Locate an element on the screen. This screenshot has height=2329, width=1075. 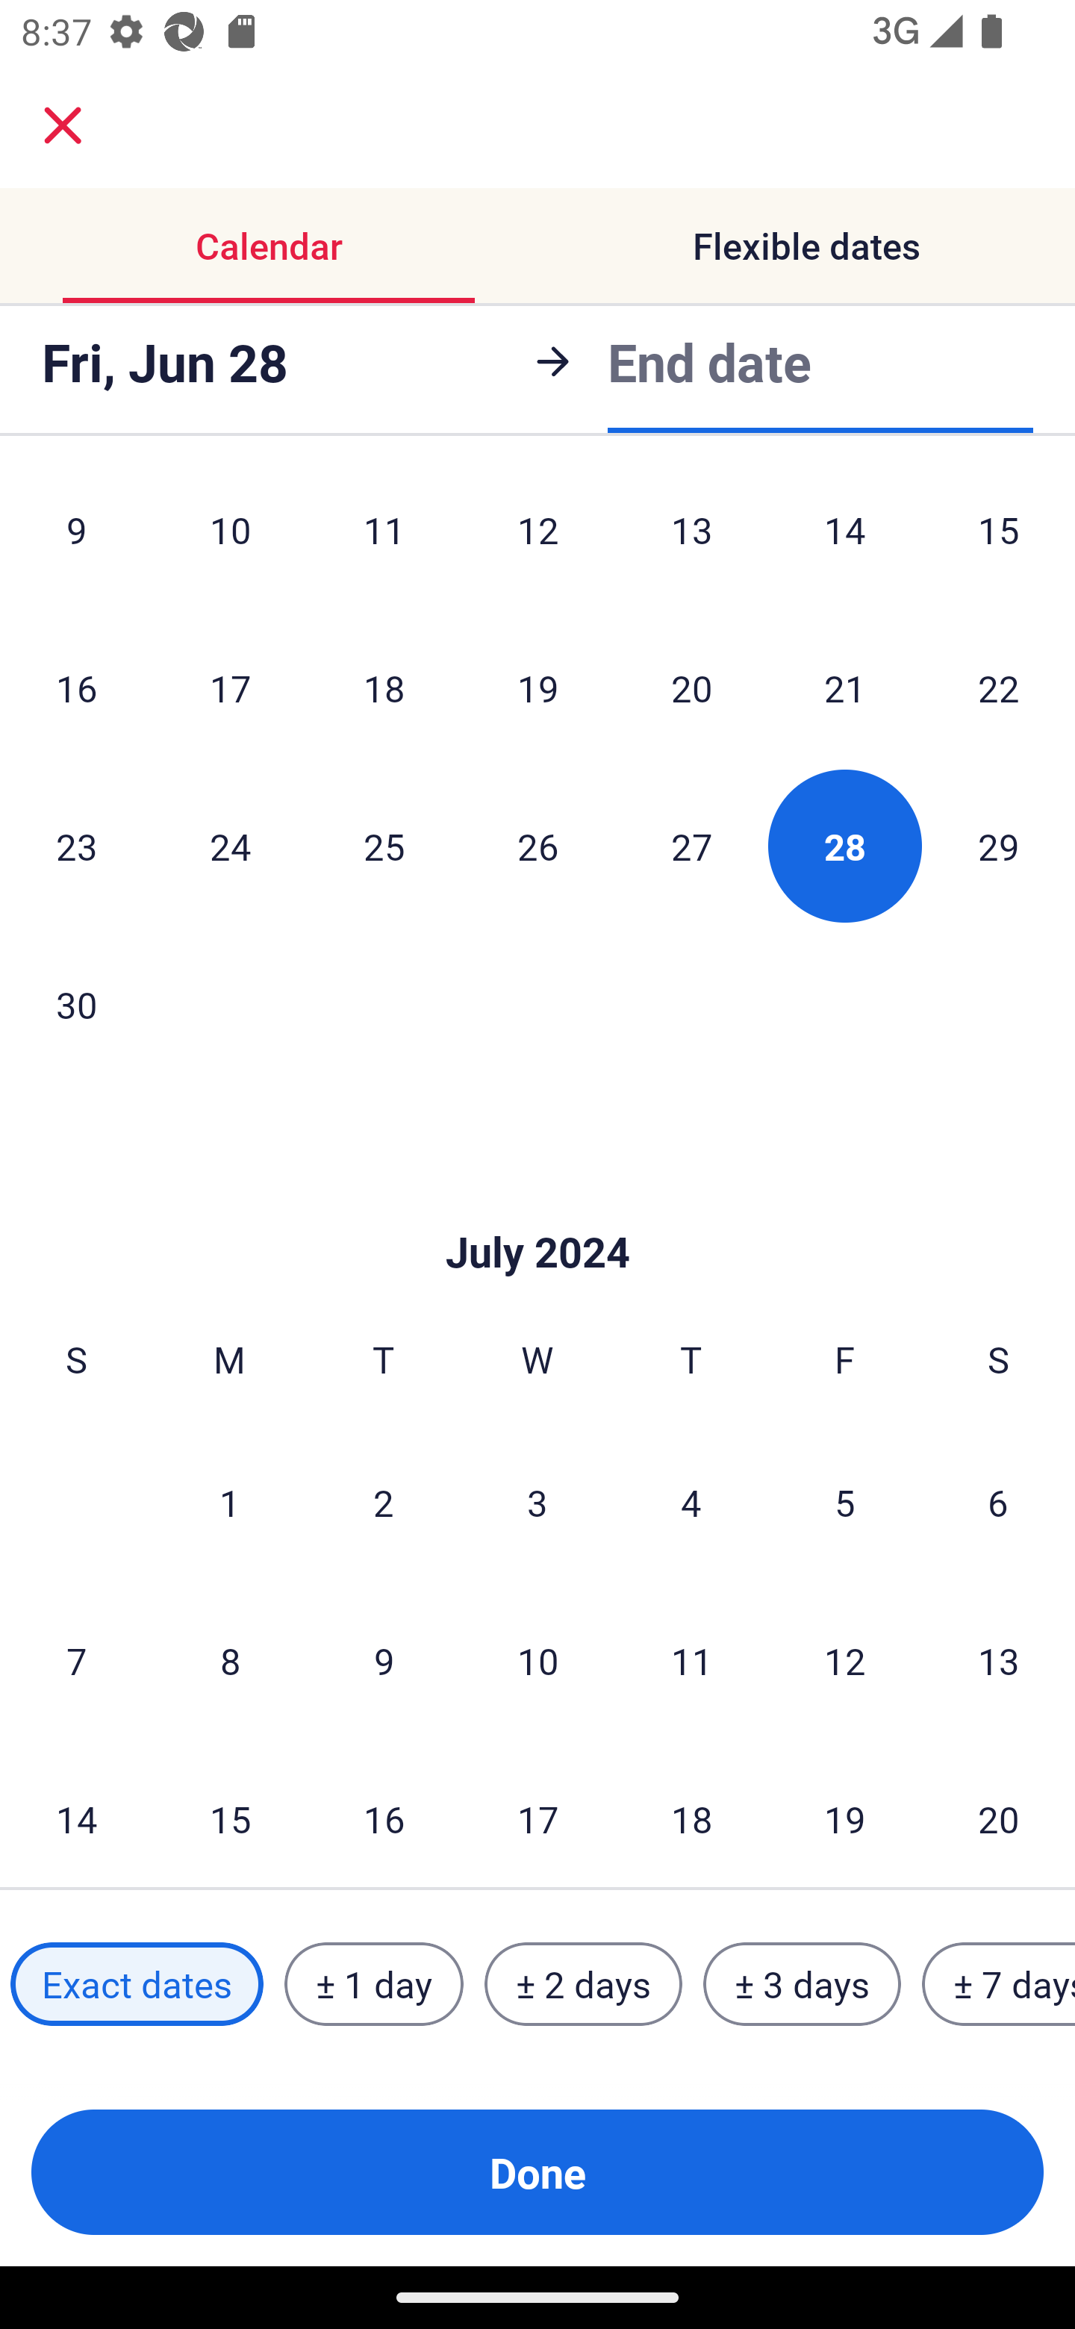
Skip to Done is located at coordinates (537, 1209).